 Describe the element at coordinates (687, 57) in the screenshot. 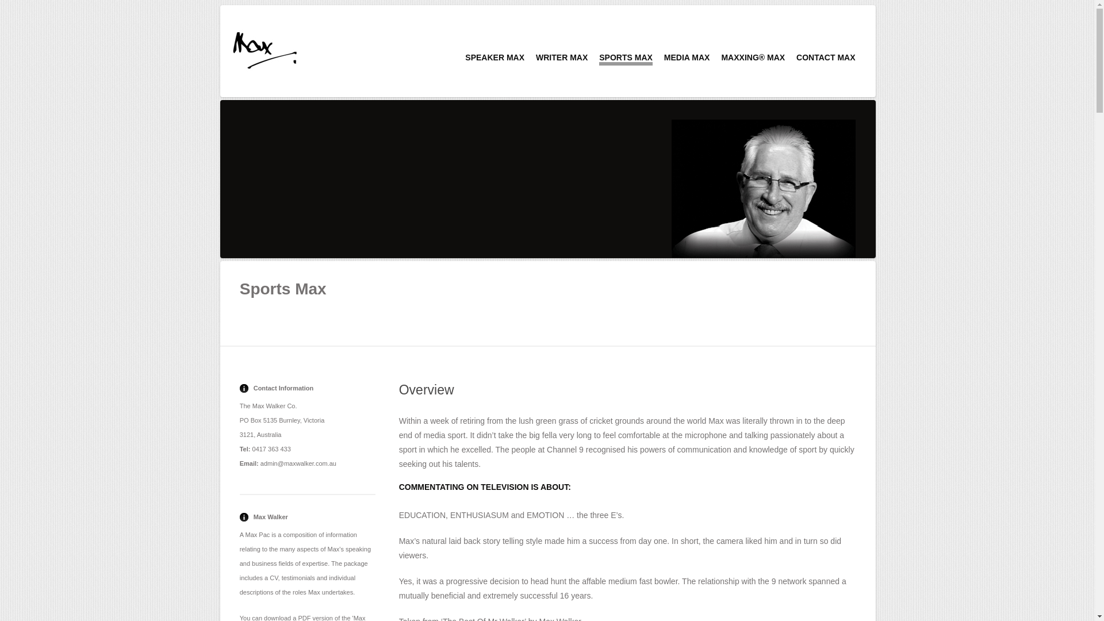

I see `MEDIA MAX` at that location.